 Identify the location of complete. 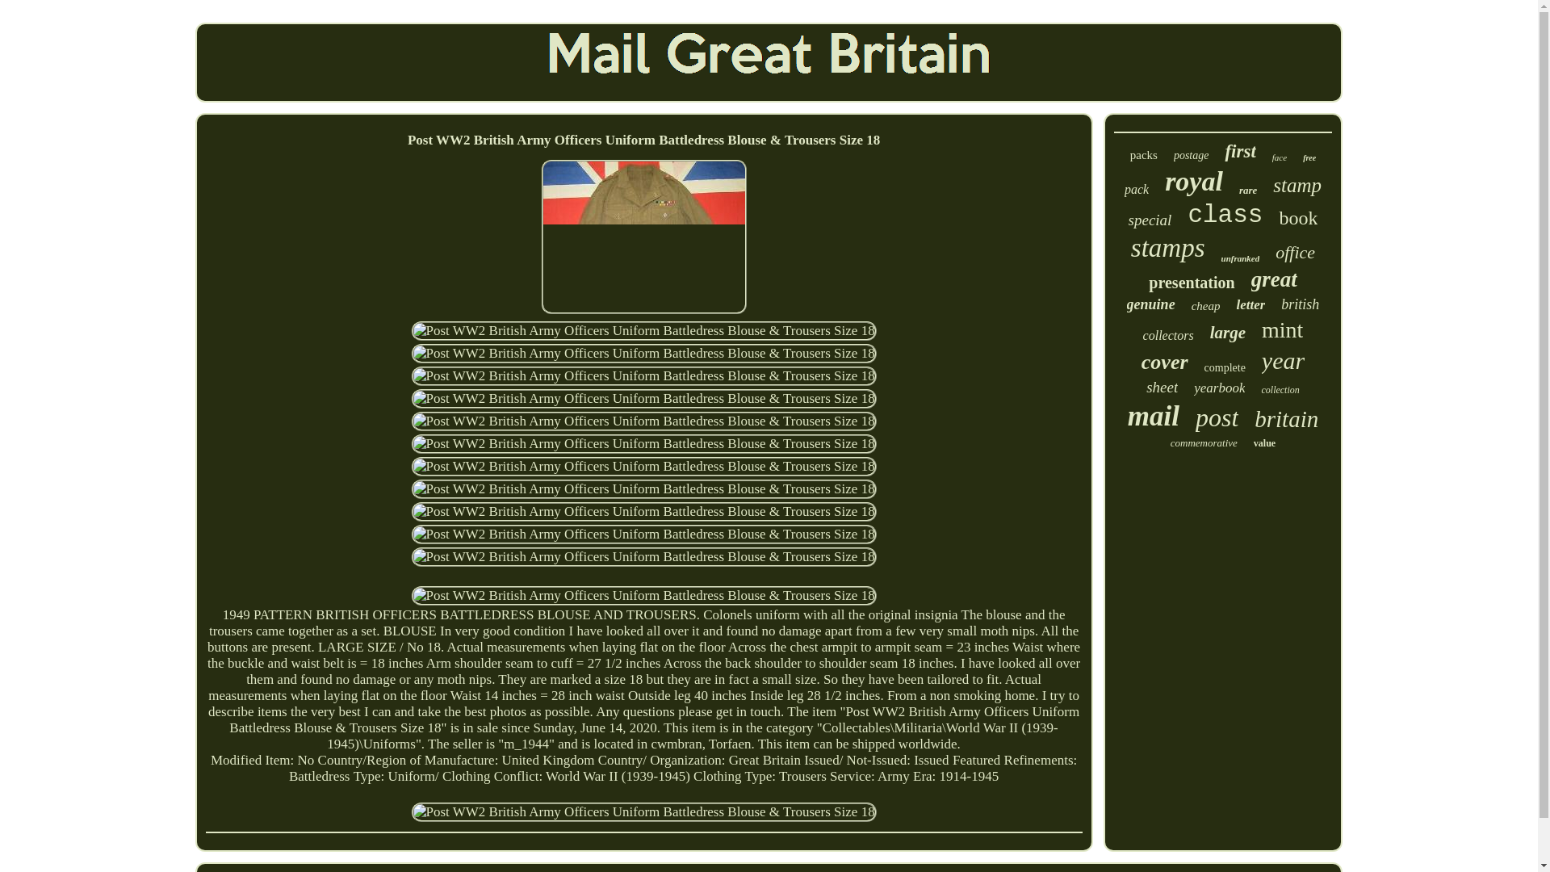
(1225, 368).